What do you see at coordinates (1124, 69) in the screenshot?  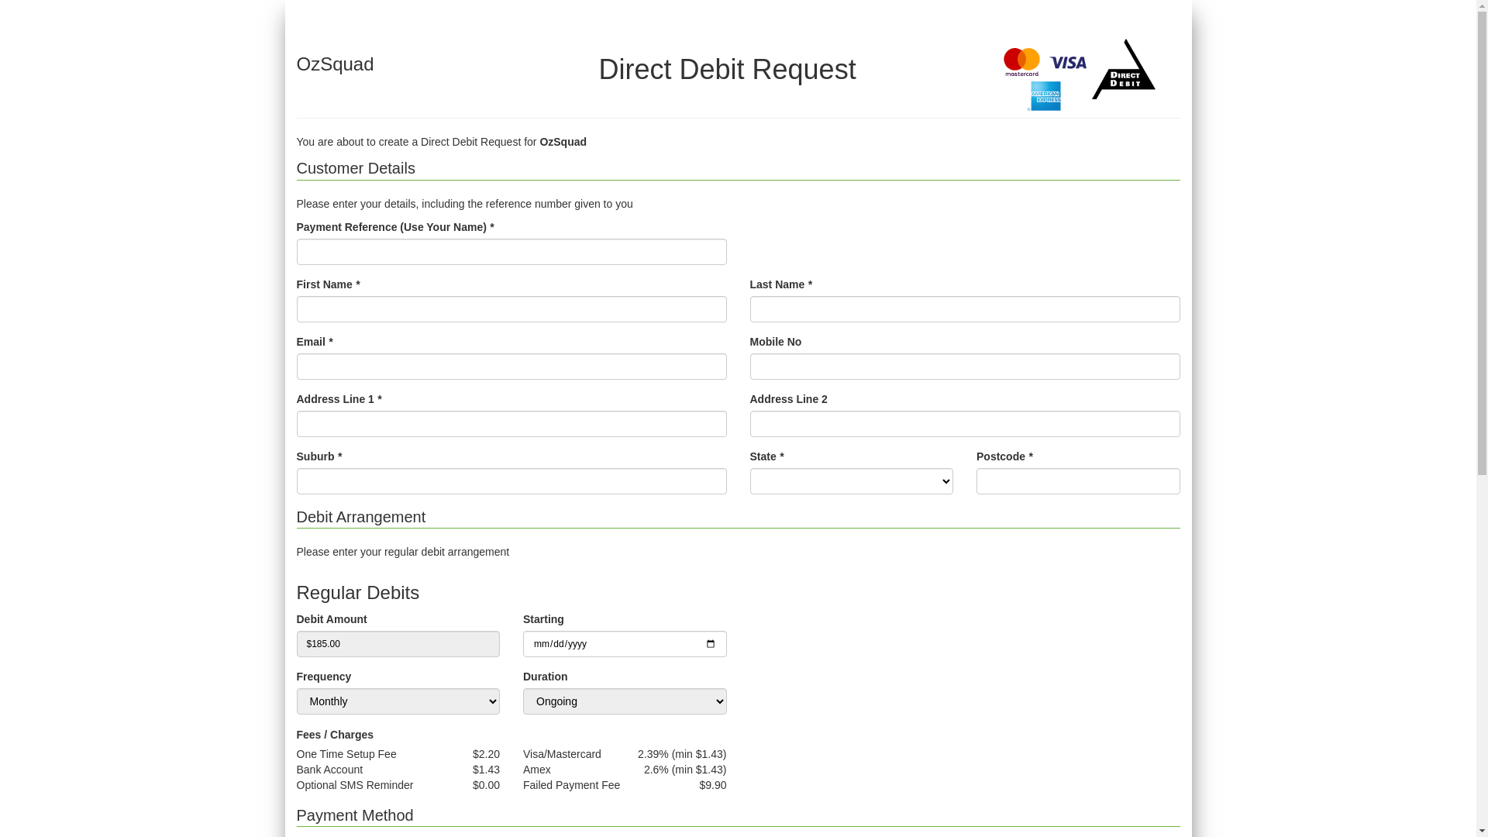 I see `Direct Debit Logo` at bounding box center [1124, 69].